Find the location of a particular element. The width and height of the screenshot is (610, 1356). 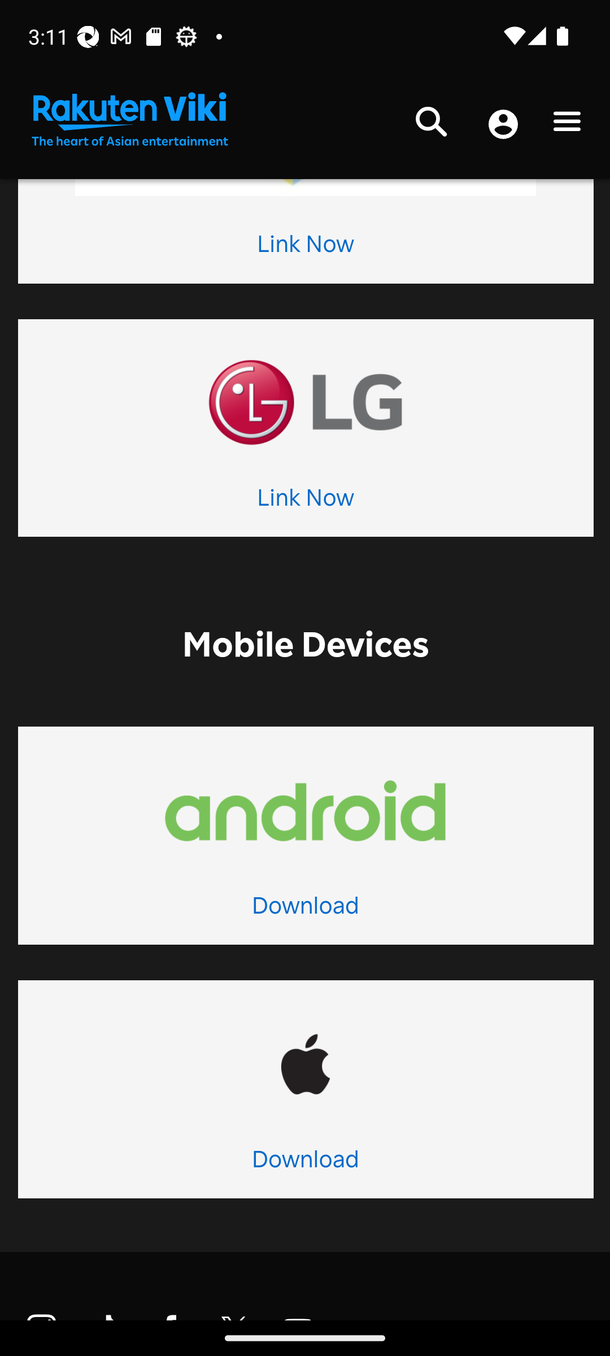

Settings menu is located at coordinates (567, 125).